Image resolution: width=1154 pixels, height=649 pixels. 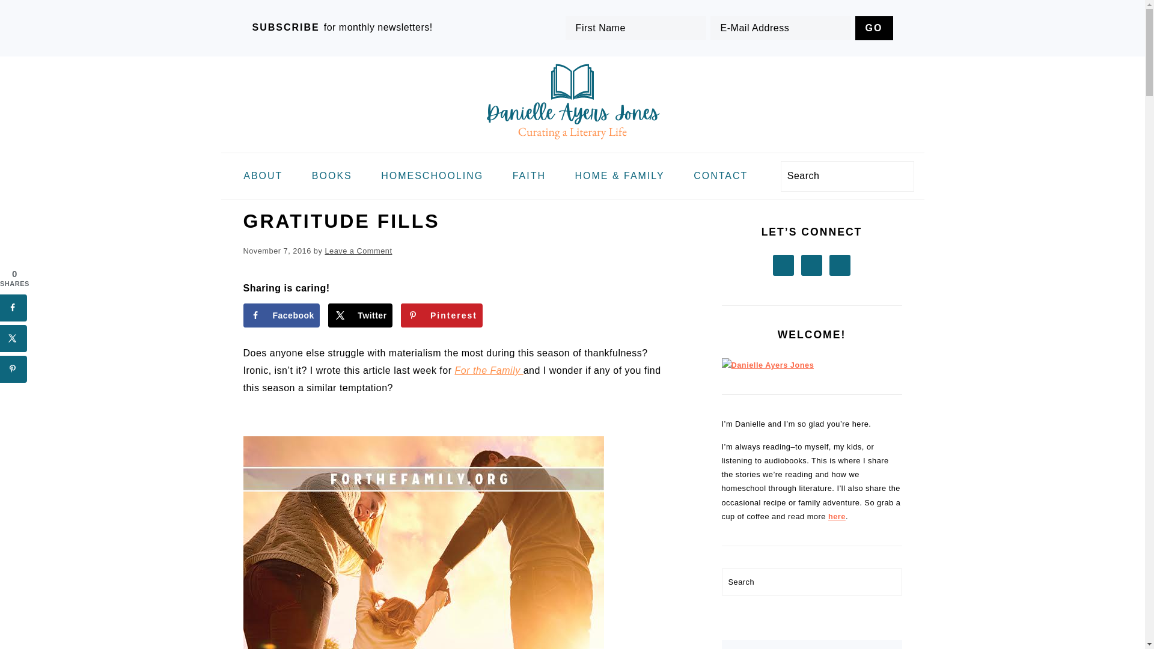 I want to click on danielleayersjones.com, so click(x=572, y=143).